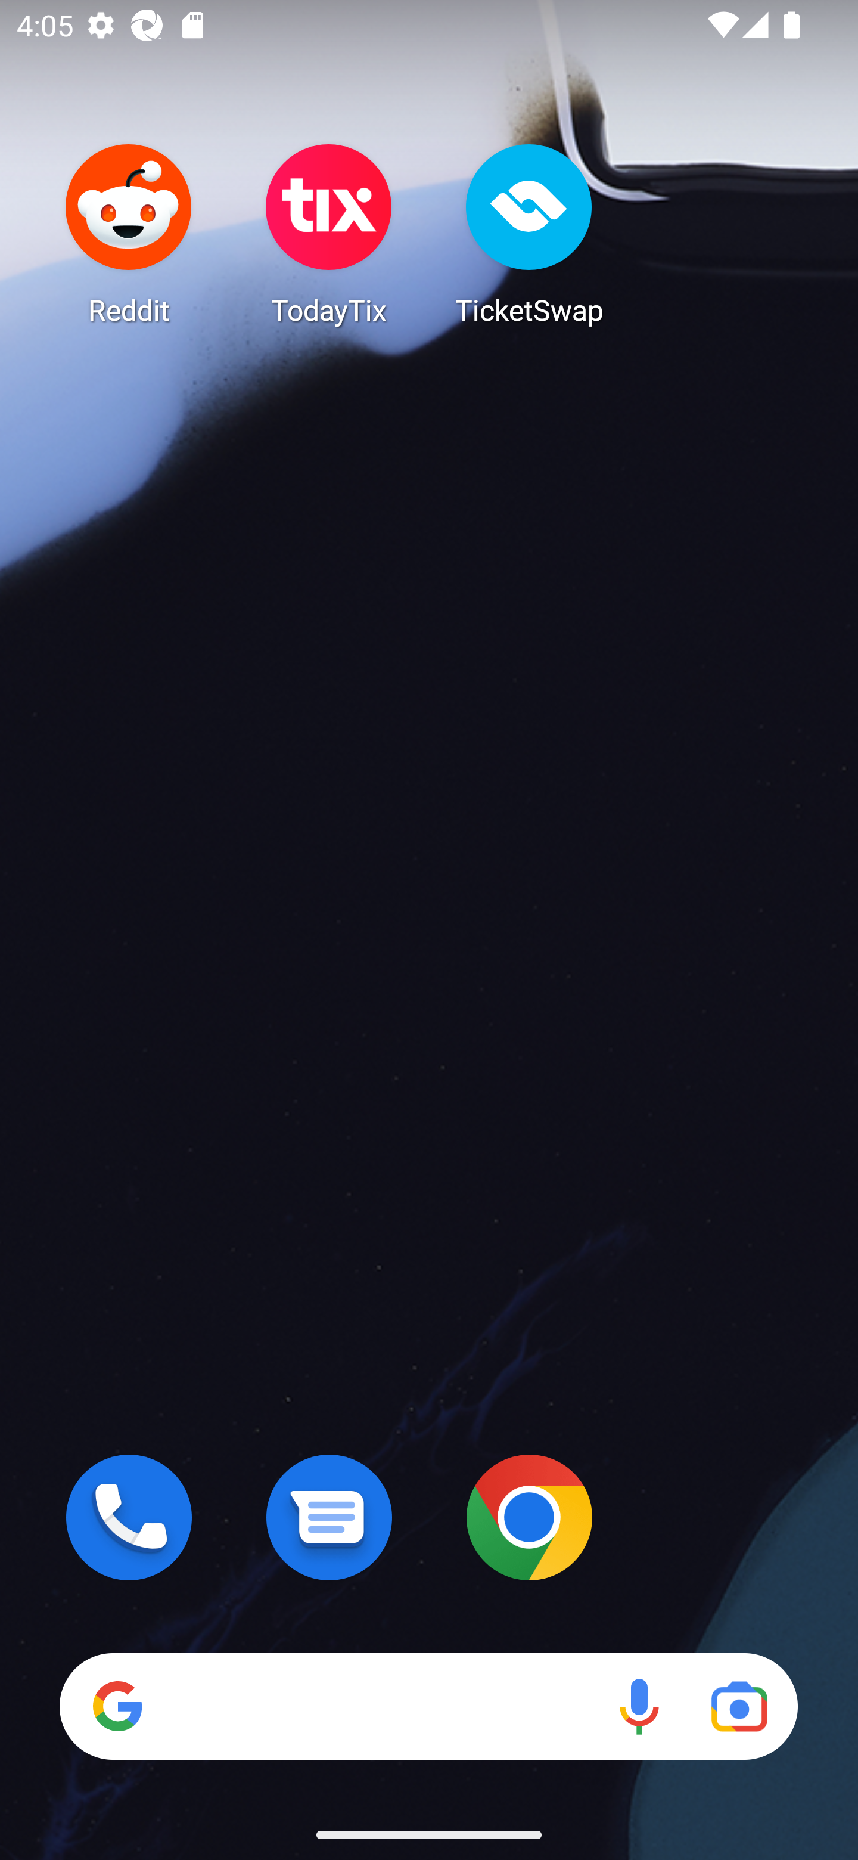 This screenshot has width=858, height=1860. Describe the element at coordinates (129, 234) in the screenshot. I see `Reddit` at that location.